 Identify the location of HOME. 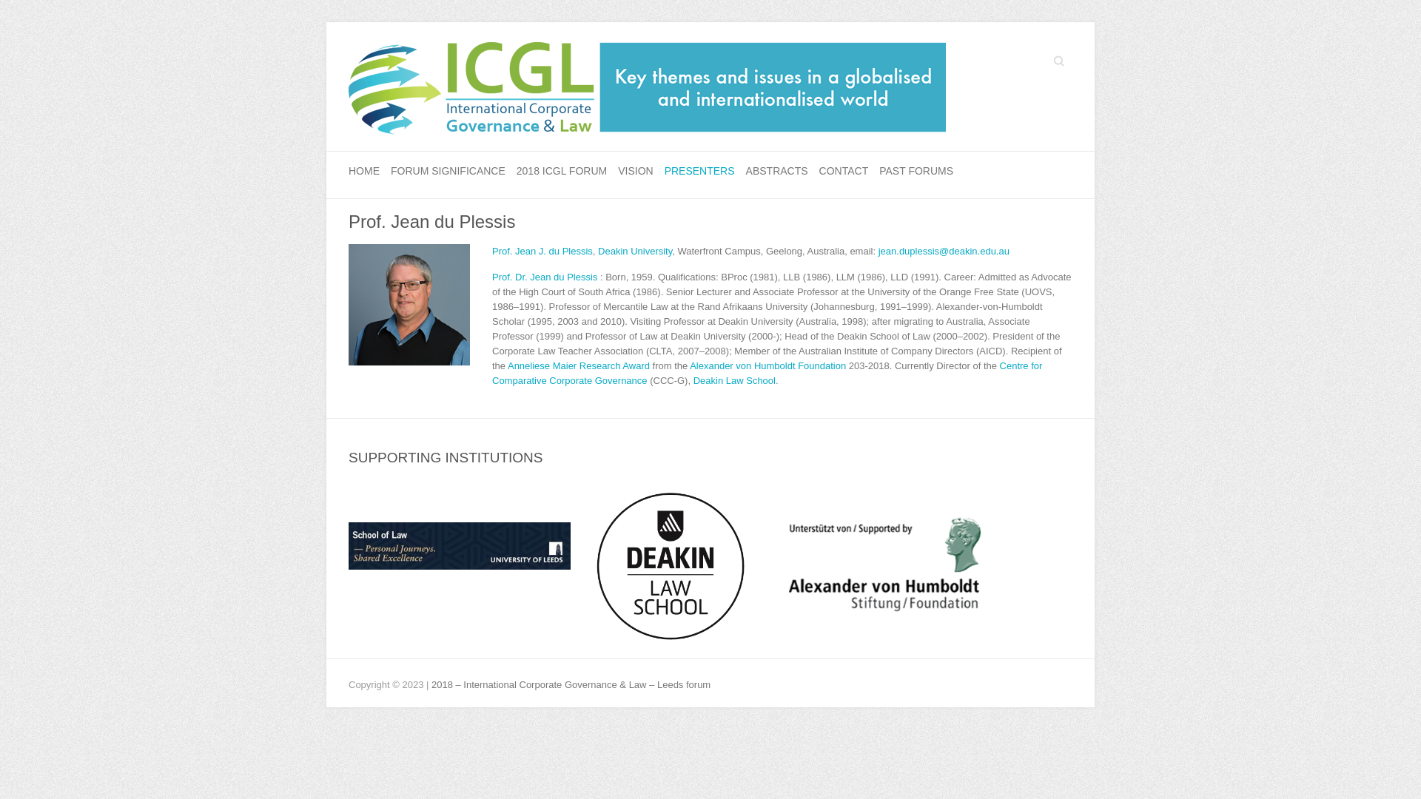
(364, 172).